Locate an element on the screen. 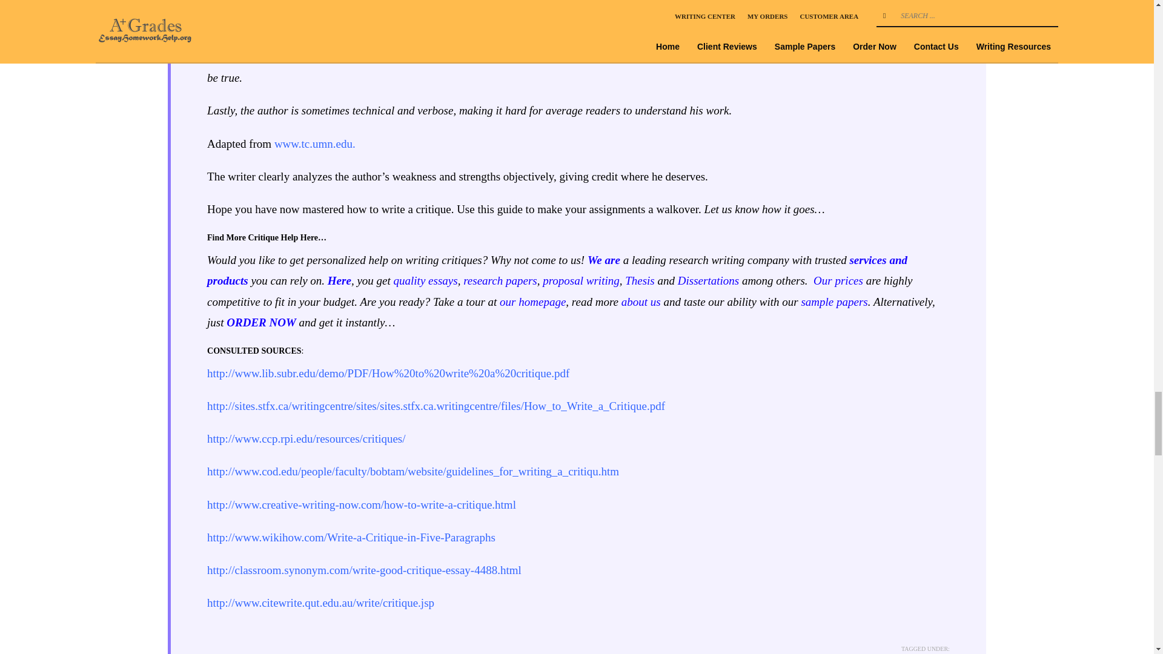 This screenshot has width=1163, height=654. Our prices is located at coordinates (838, 280).